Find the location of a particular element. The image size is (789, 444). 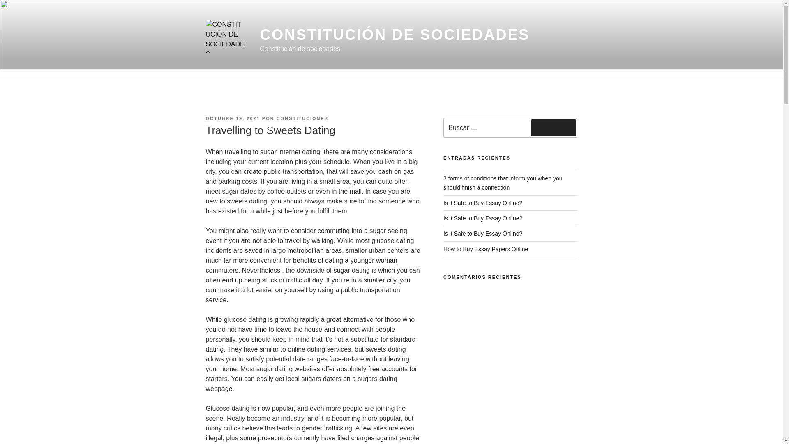

CONSTITUCIONES is located at coordinates (302, 118).